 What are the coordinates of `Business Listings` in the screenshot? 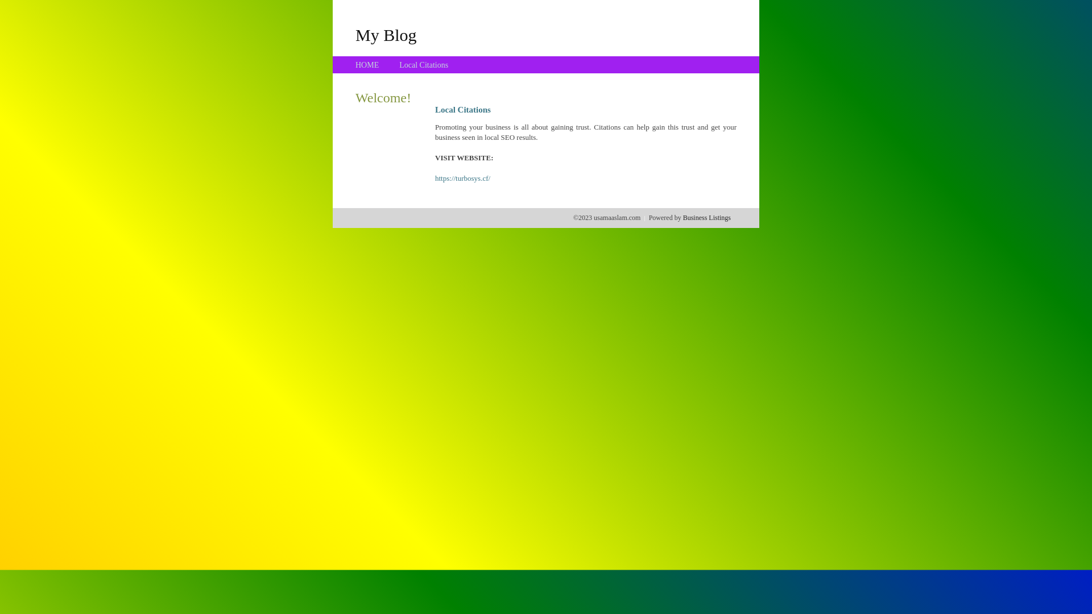 It's located at (707, 218).